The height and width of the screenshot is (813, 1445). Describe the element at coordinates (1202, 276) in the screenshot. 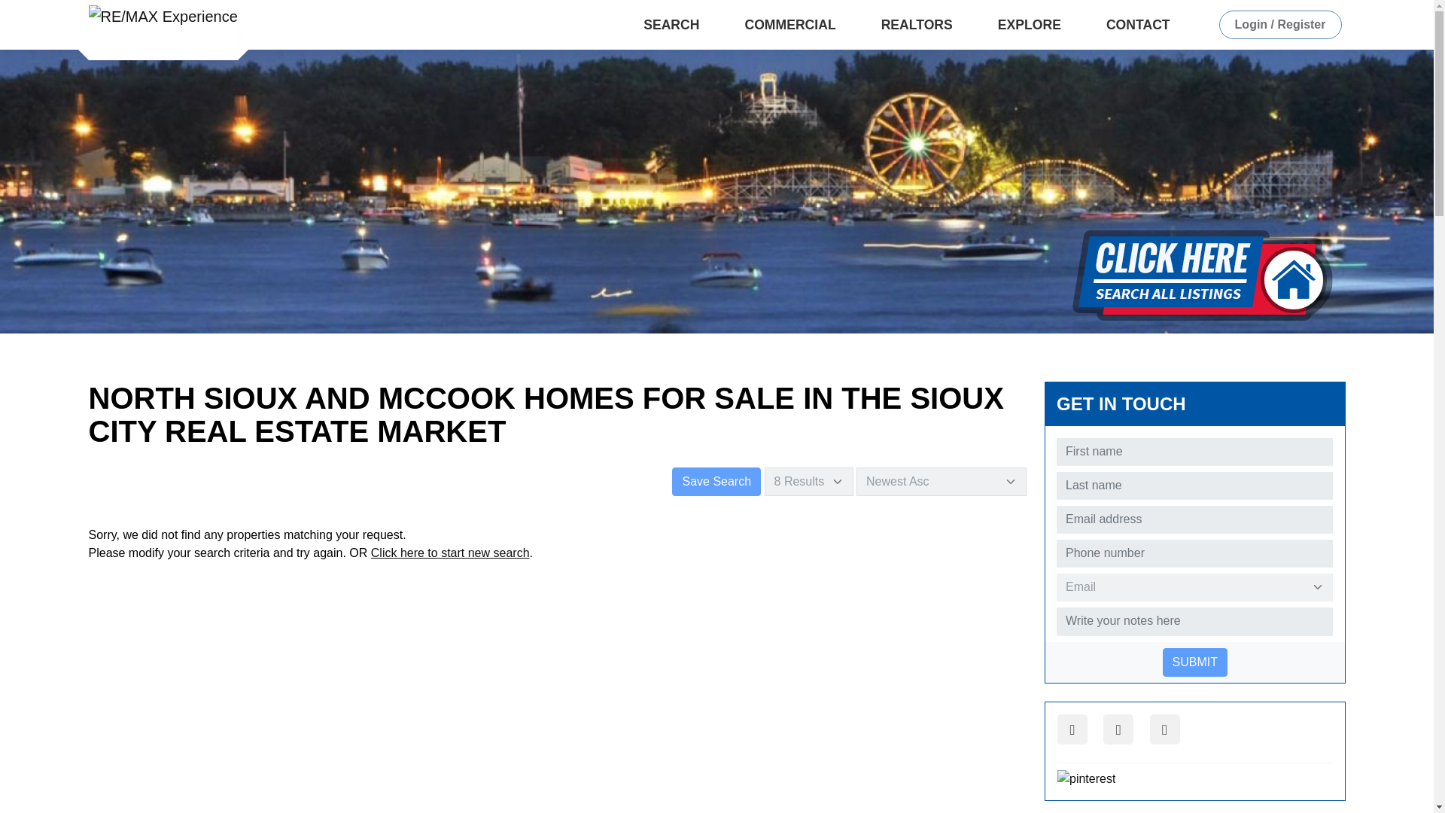

I see `search all properties` at that location.